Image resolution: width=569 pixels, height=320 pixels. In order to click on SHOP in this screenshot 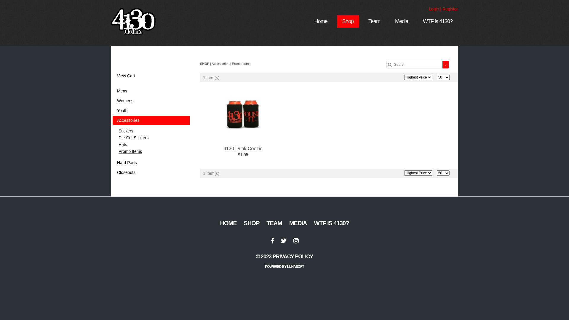, I will do `click(205, 64)`.